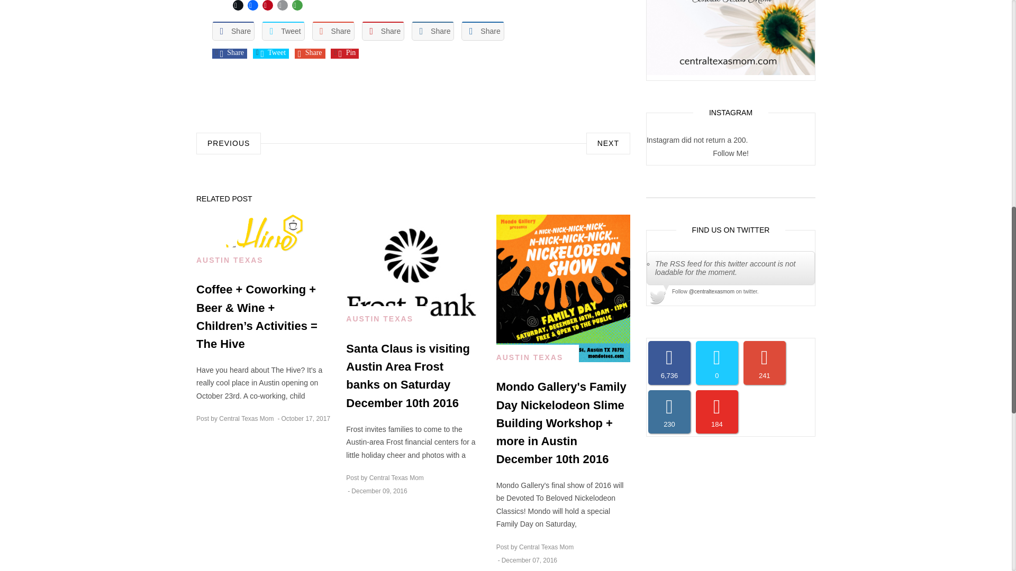 The width and height of the screenshot is (1016, 571). I want to click on Share on Pinterest, so click(383, 31).